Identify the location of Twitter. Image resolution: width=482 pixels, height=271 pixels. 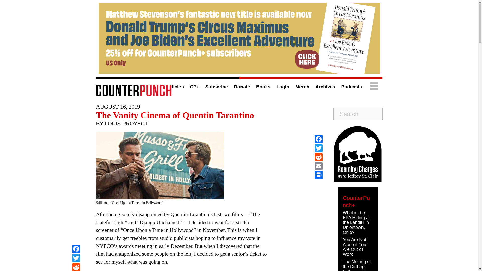
(318, 148).